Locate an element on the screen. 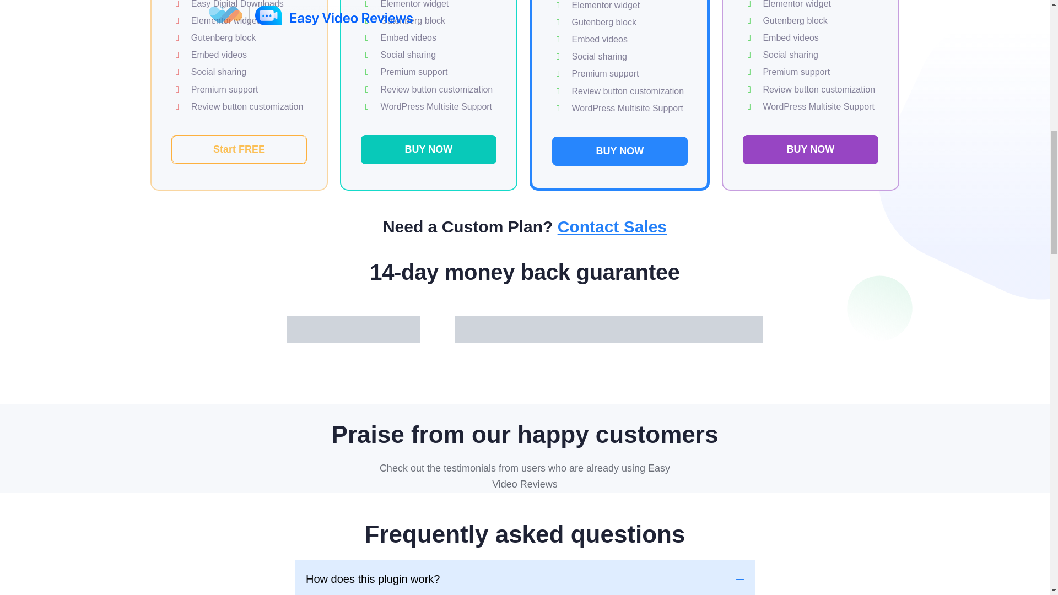 Image resolution: width=1058 pixels, height=595 pixels. Contact Sales is located at coordinates (612, 226).